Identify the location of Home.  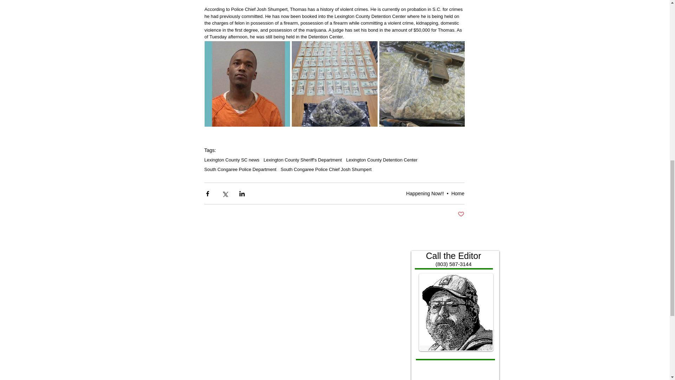
(458, 194).